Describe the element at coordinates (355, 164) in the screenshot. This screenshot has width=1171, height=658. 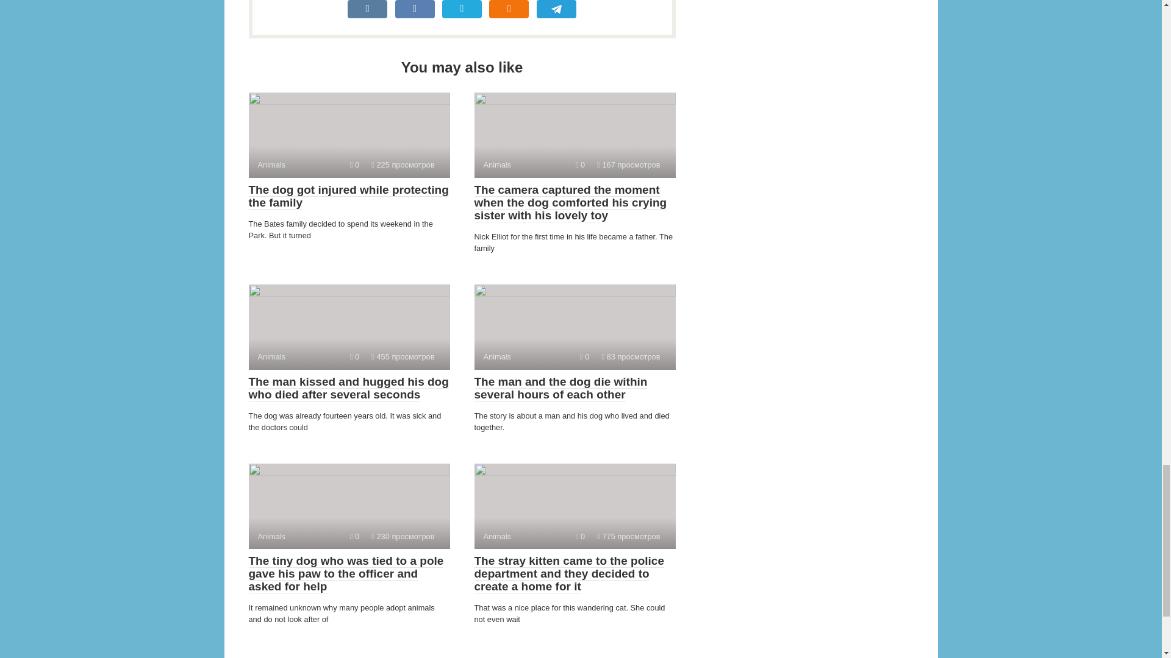
I see `Comments` at that location.